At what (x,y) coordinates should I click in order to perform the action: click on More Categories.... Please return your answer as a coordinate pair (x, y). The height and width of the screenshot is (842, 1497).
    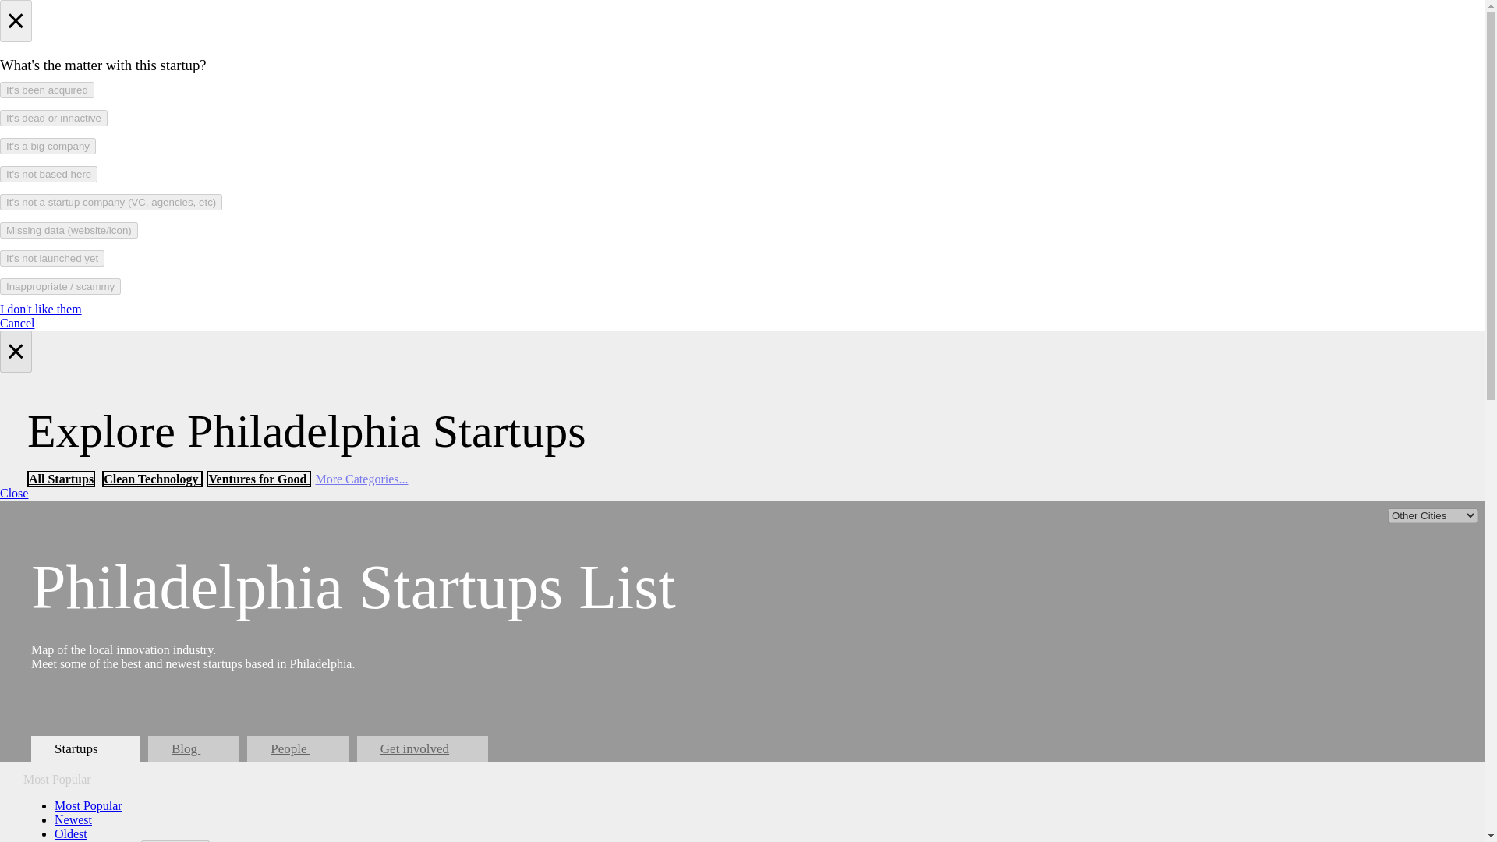
    Looking at the image, I should click on (360, 479).